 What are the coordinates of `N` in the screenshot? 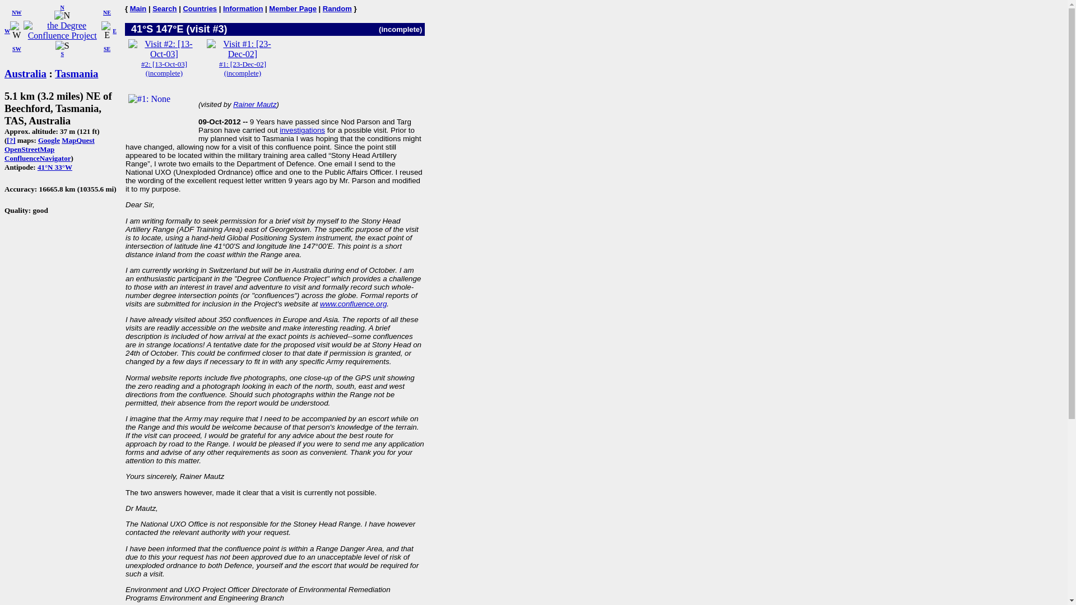 It's located at (62, 16).